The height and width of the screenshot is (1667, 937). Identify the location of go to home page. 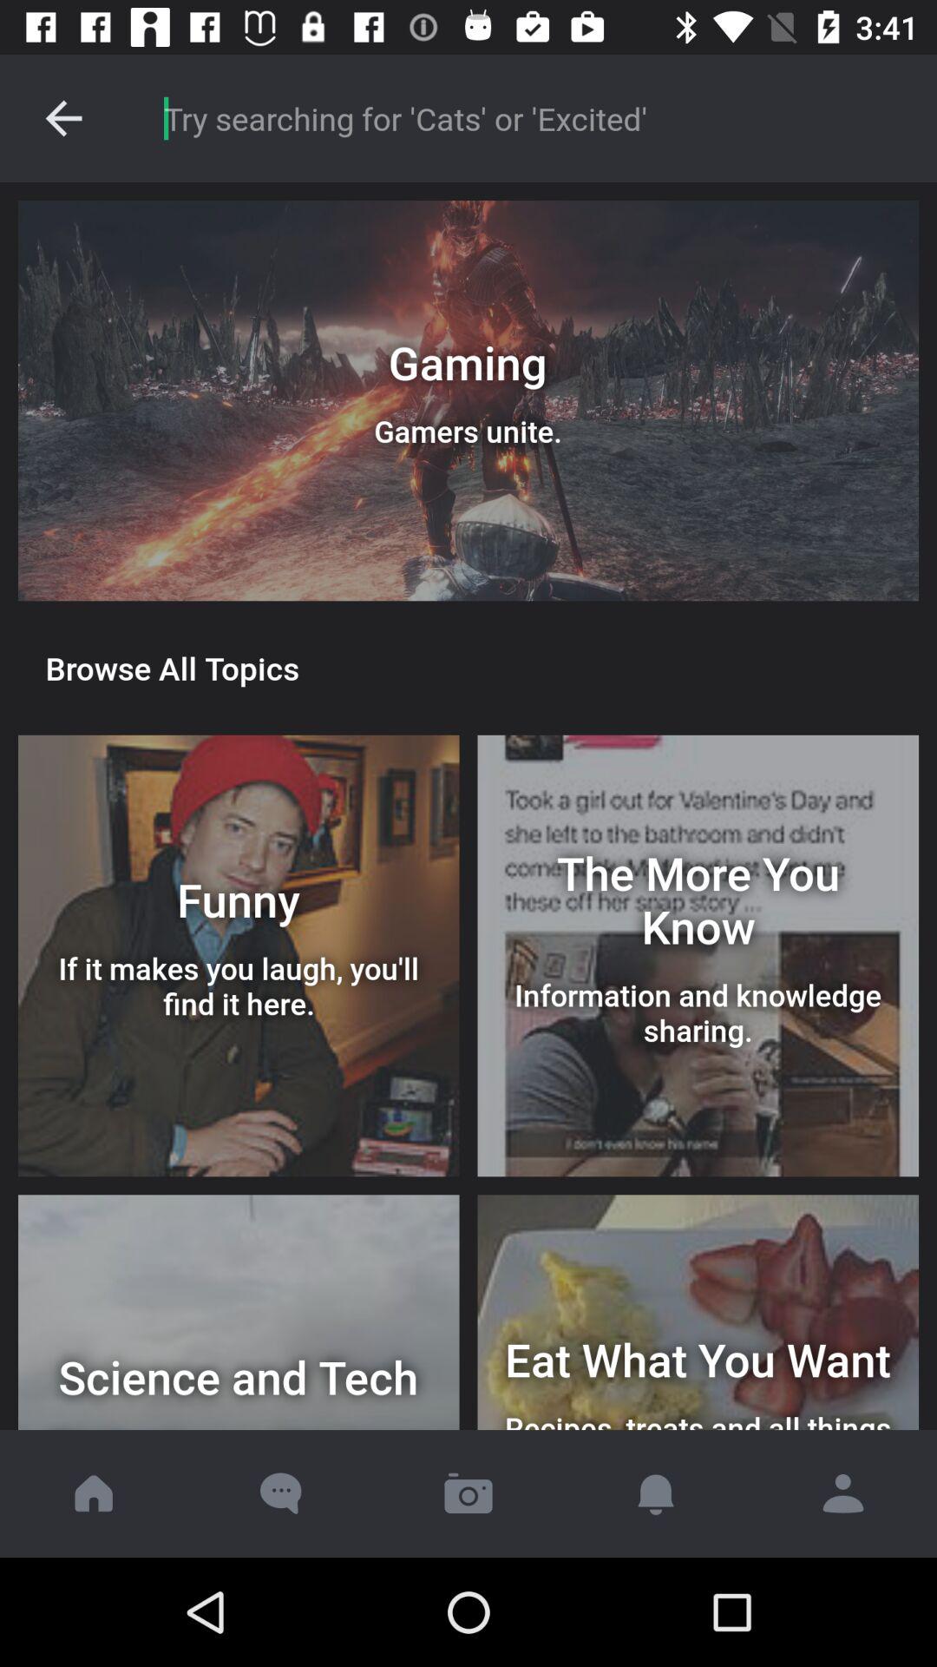
(94, 1493).